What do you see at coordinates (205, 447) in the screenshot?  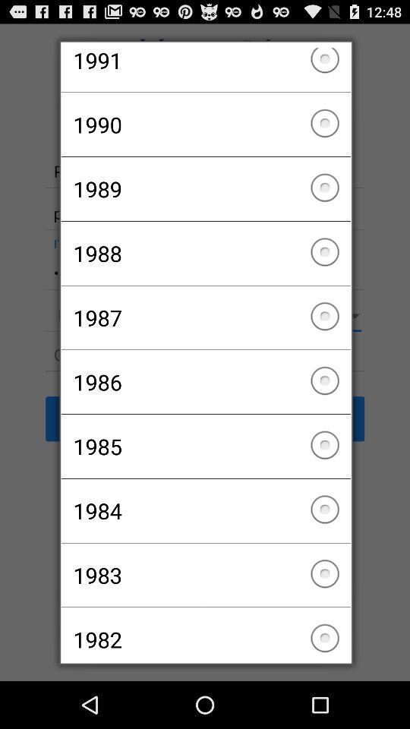 I see `choose checkbox below the 1986 checkbox` at bounding box center [205, 447].